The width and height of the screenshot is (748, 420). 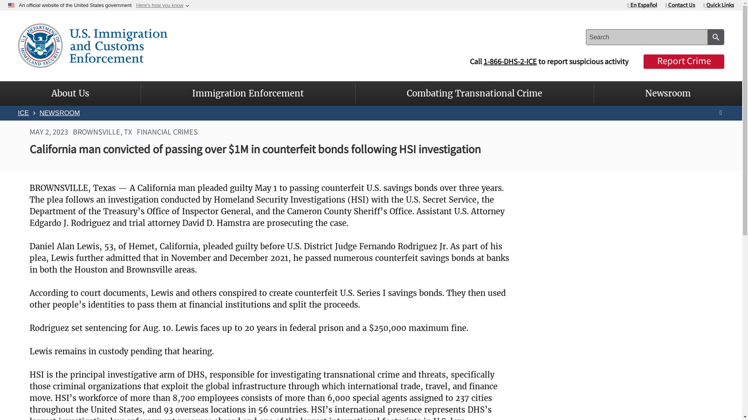 What do you see at coordinates (647, 37) in the screenshot?
I see `Enter the terms you wish to search for.` at bounding box center [647, 37].